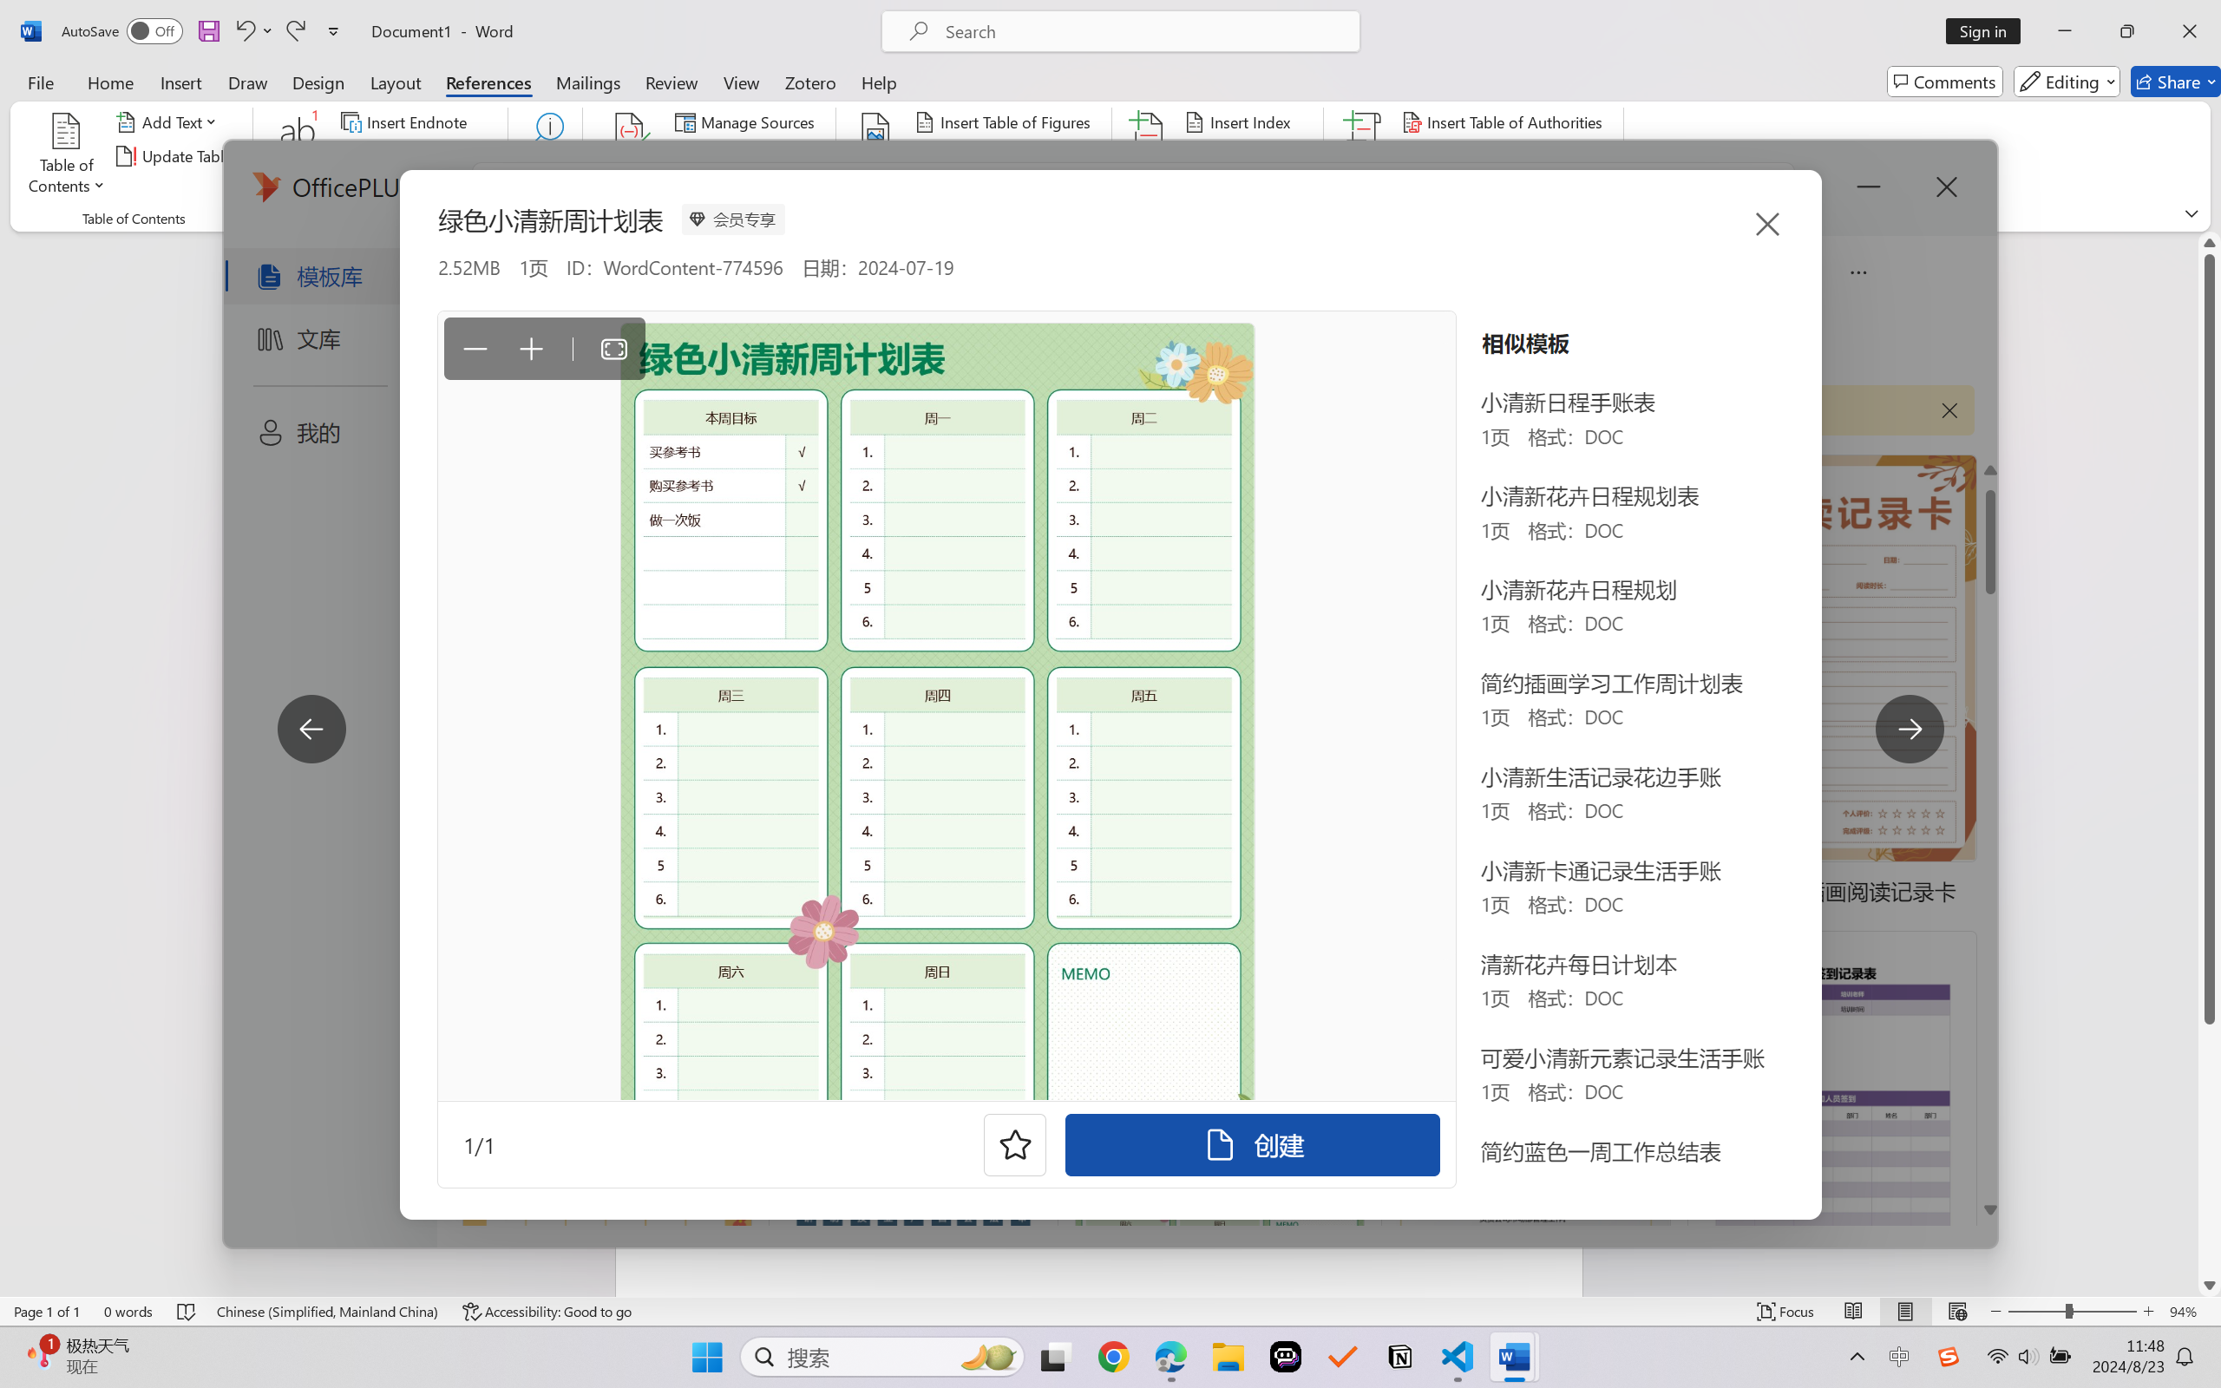  Describe the element at coordinates (748, 121) in the screenshot. I see `Manage Sources...` at that location.